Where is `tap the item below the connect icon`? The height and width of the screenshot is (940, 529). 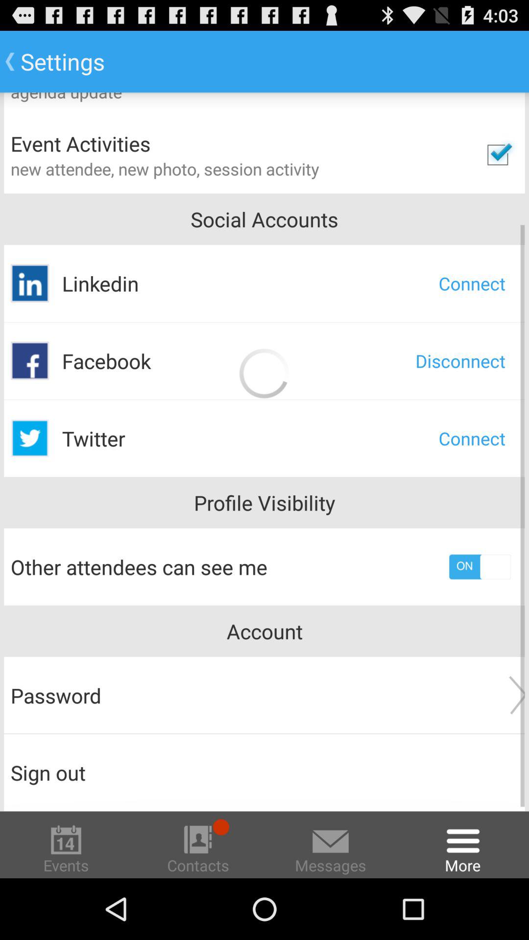 tap the item below the connect icon is located at coordinates (460, 361).